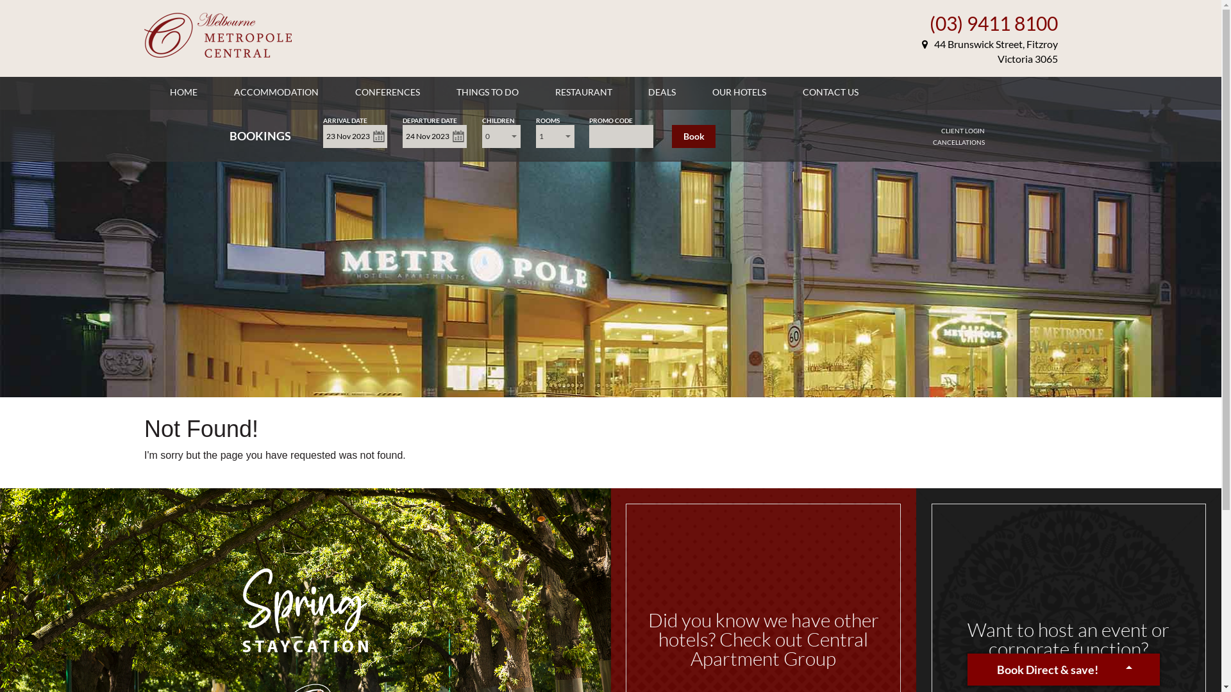  What do you see at coordinates (963, 131) in the screenshot?
I see `CLIENT LOGIN` at bounding box center [963, 131].